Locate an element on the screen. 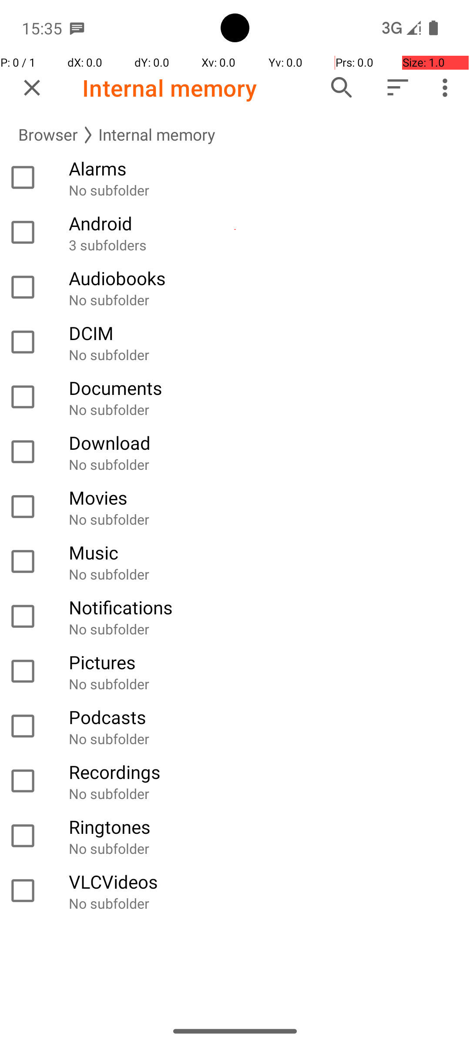 Image resolution: width=470 pixels, height=1045 pixels. Movies is located at coordinates (265, 497).